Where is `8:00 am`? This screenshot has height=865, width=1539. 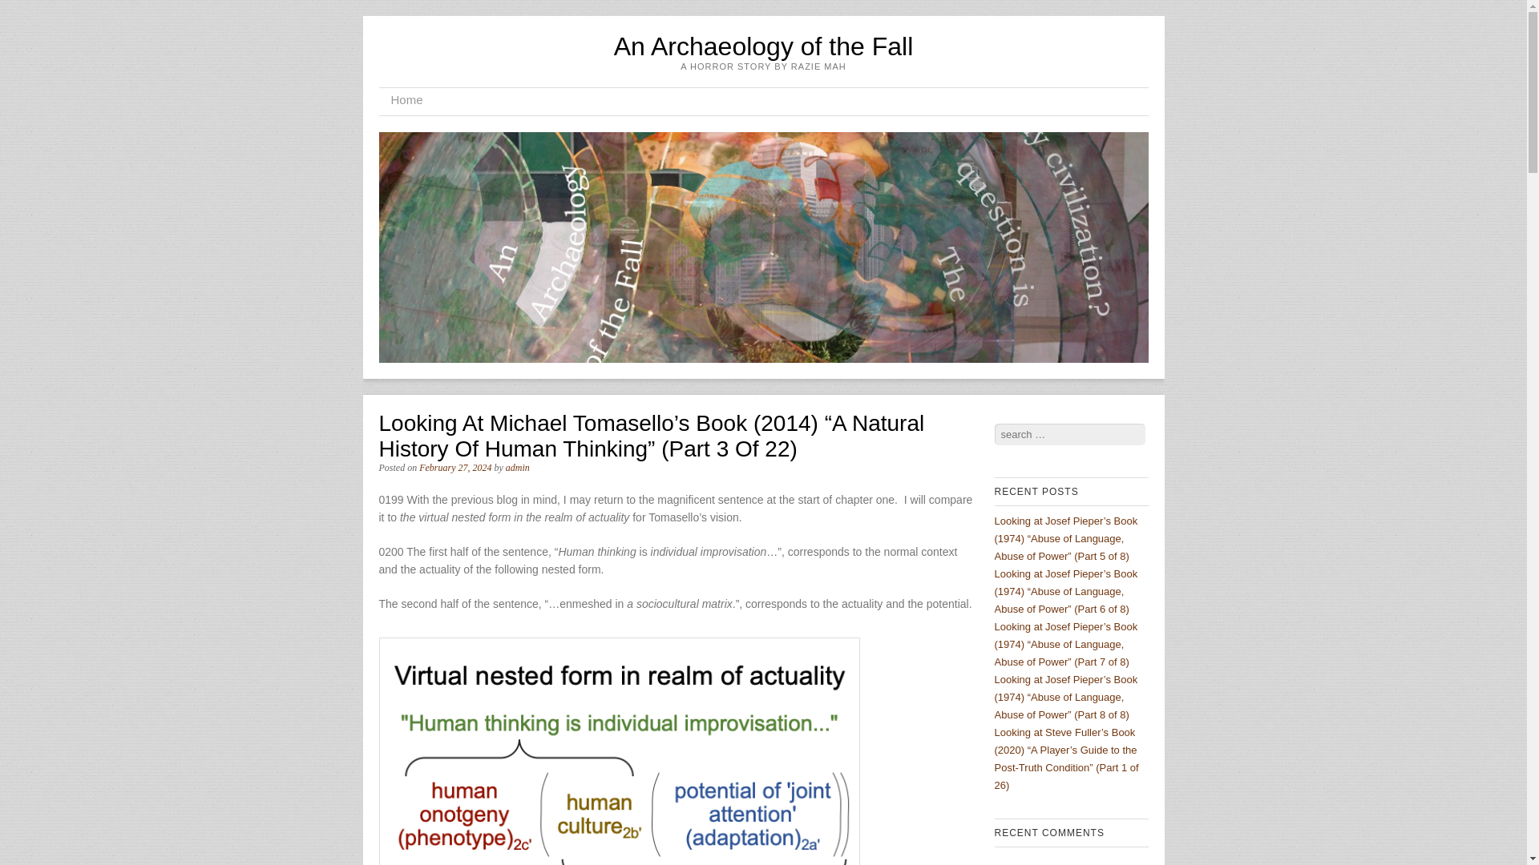 8:00 am is located at coordinates (454, 467).